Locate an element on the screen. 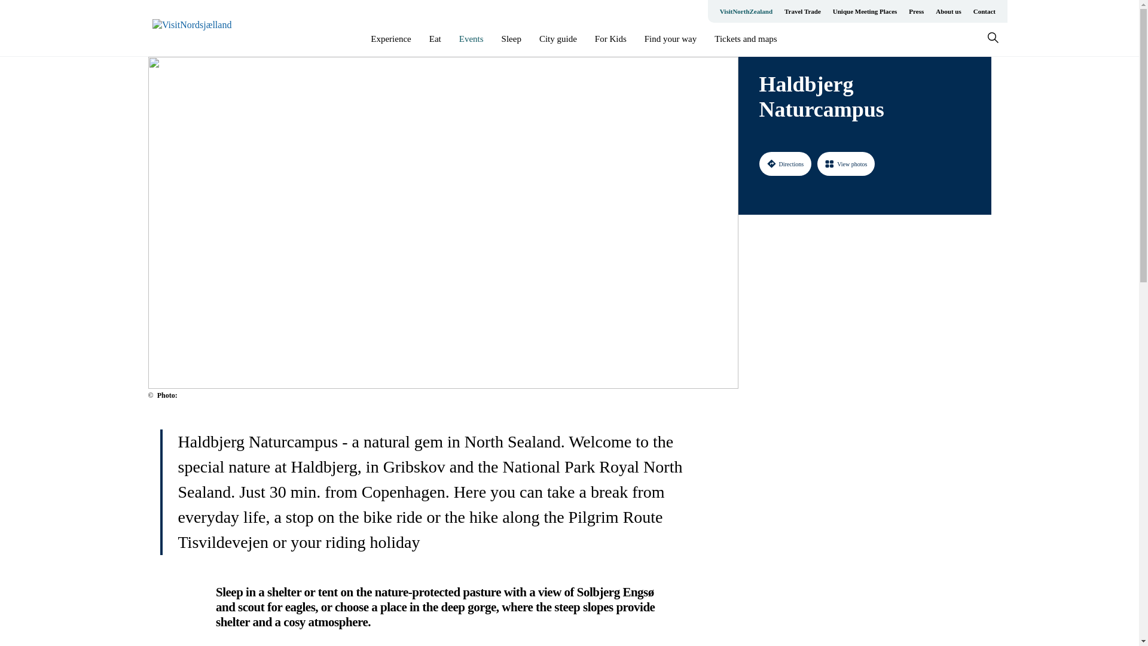 The height and width of the screenshot is (646, 1148). VisitNorthZealand is located at coordinates (746, 11).